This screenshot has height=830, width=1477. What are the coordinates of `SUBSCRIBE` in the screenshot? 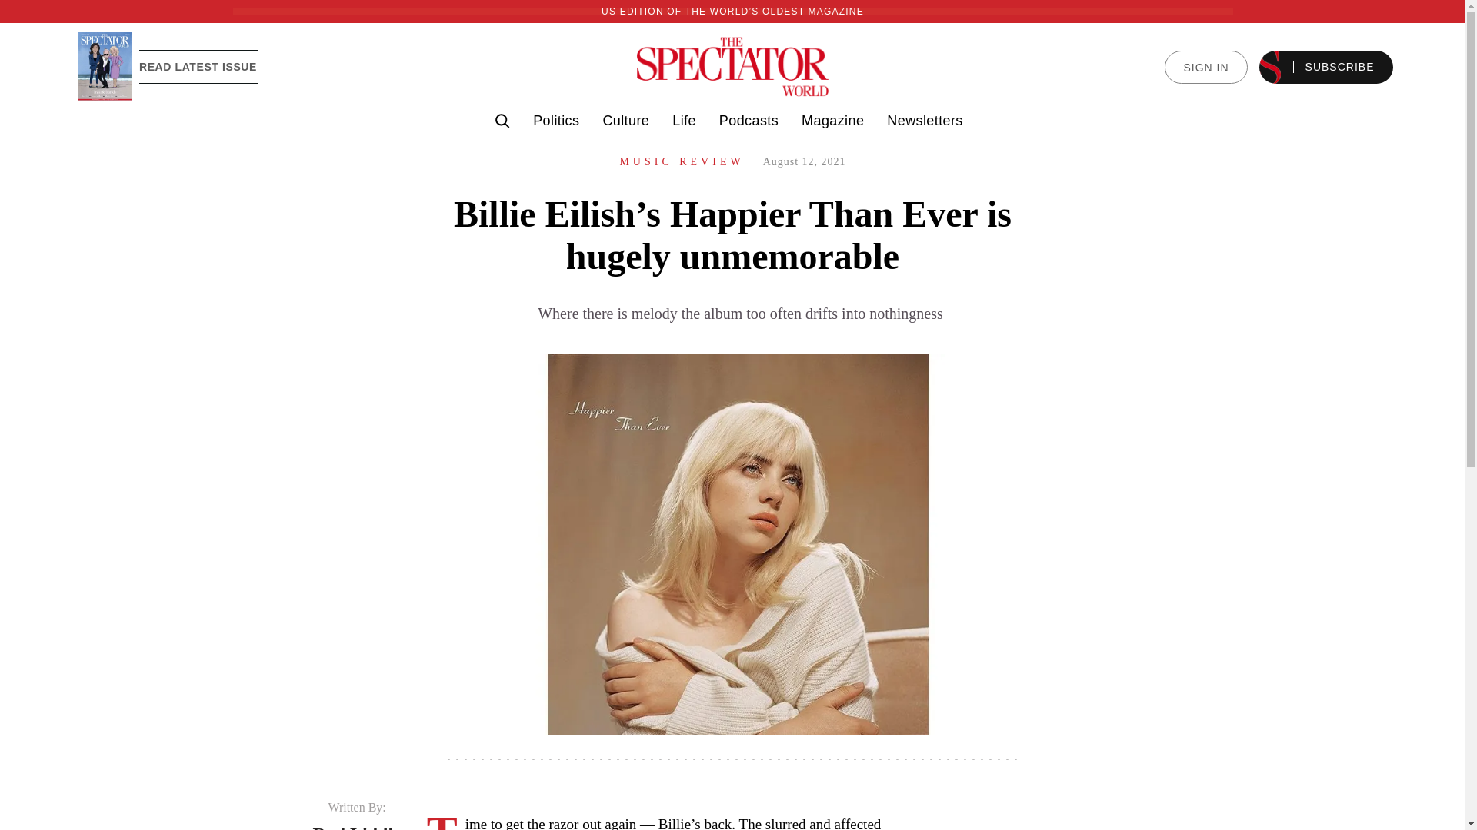 It's located at (1326, 67).